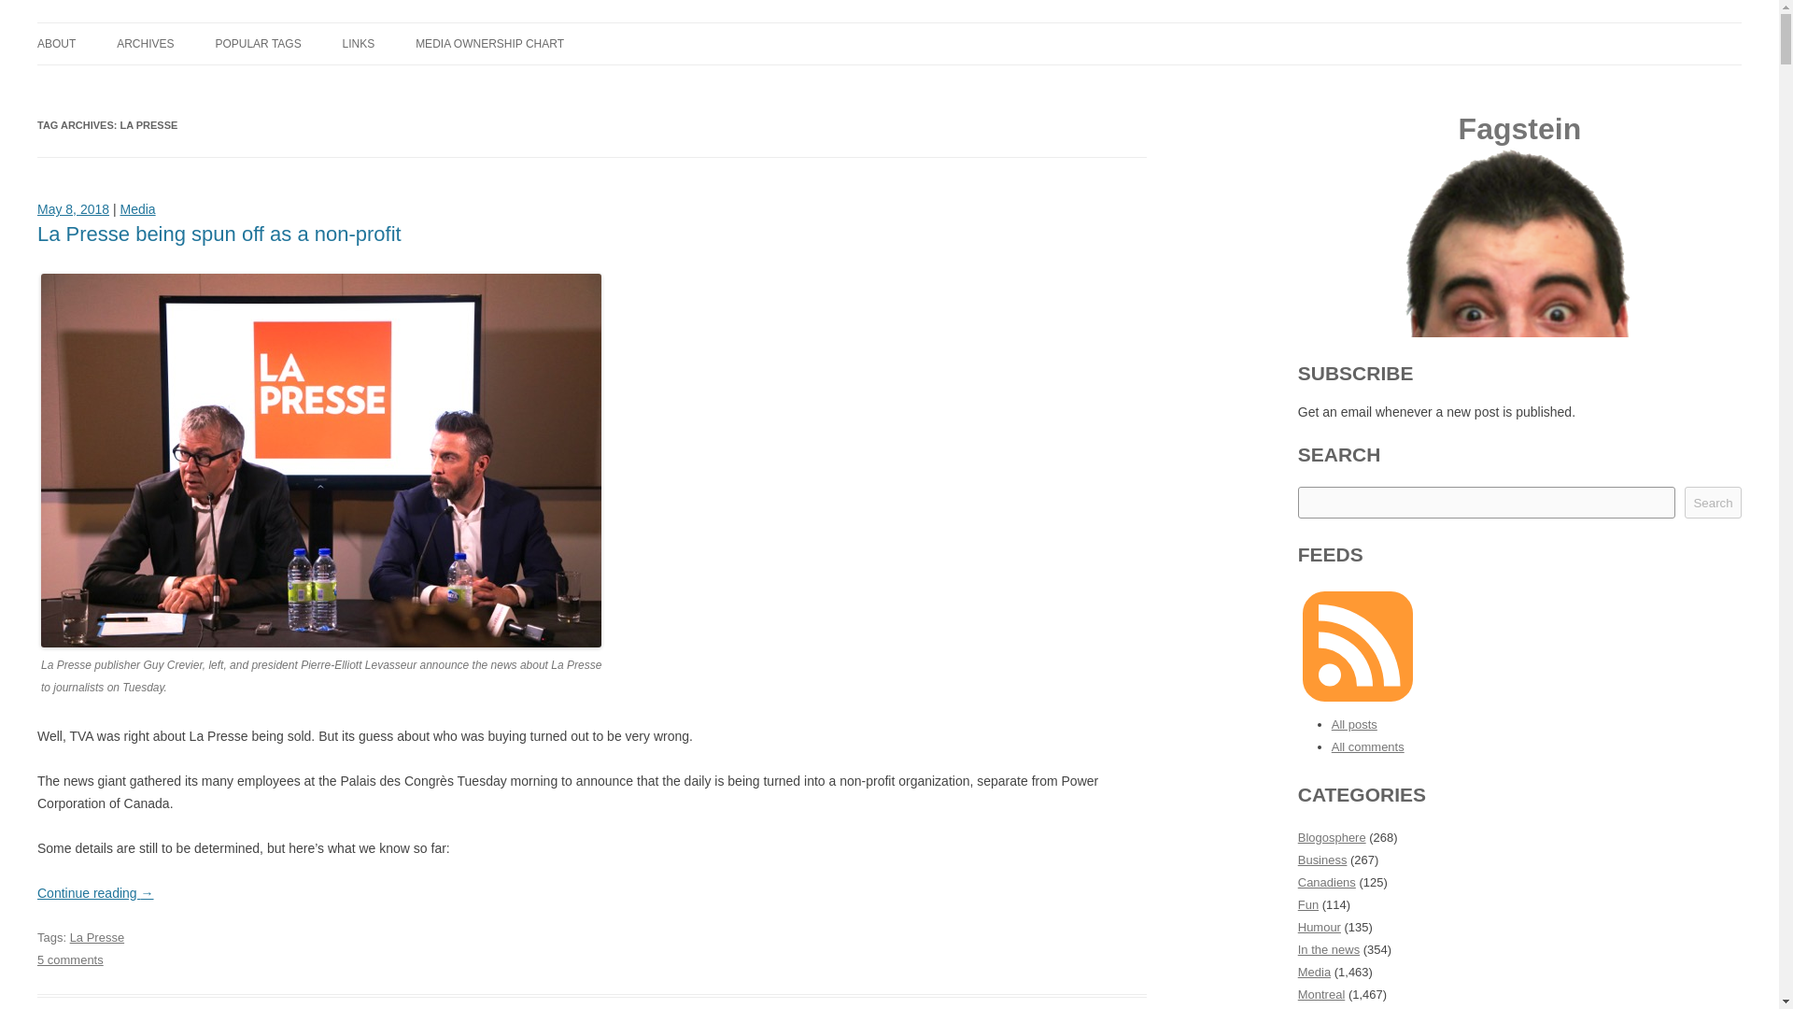 This screenshot has height=1009, width=1793. I want to click on 5 comments, so click(71, 959).